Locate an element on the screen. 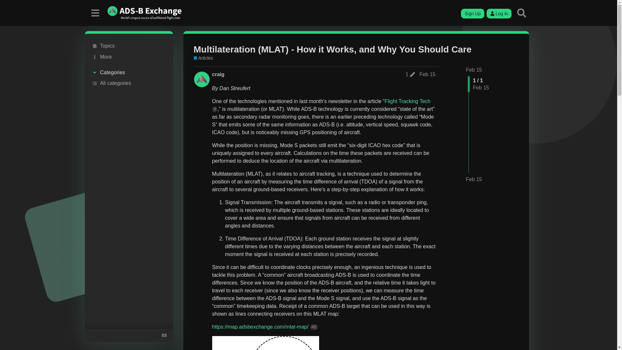  Topics is located at coordinates (129, 46).